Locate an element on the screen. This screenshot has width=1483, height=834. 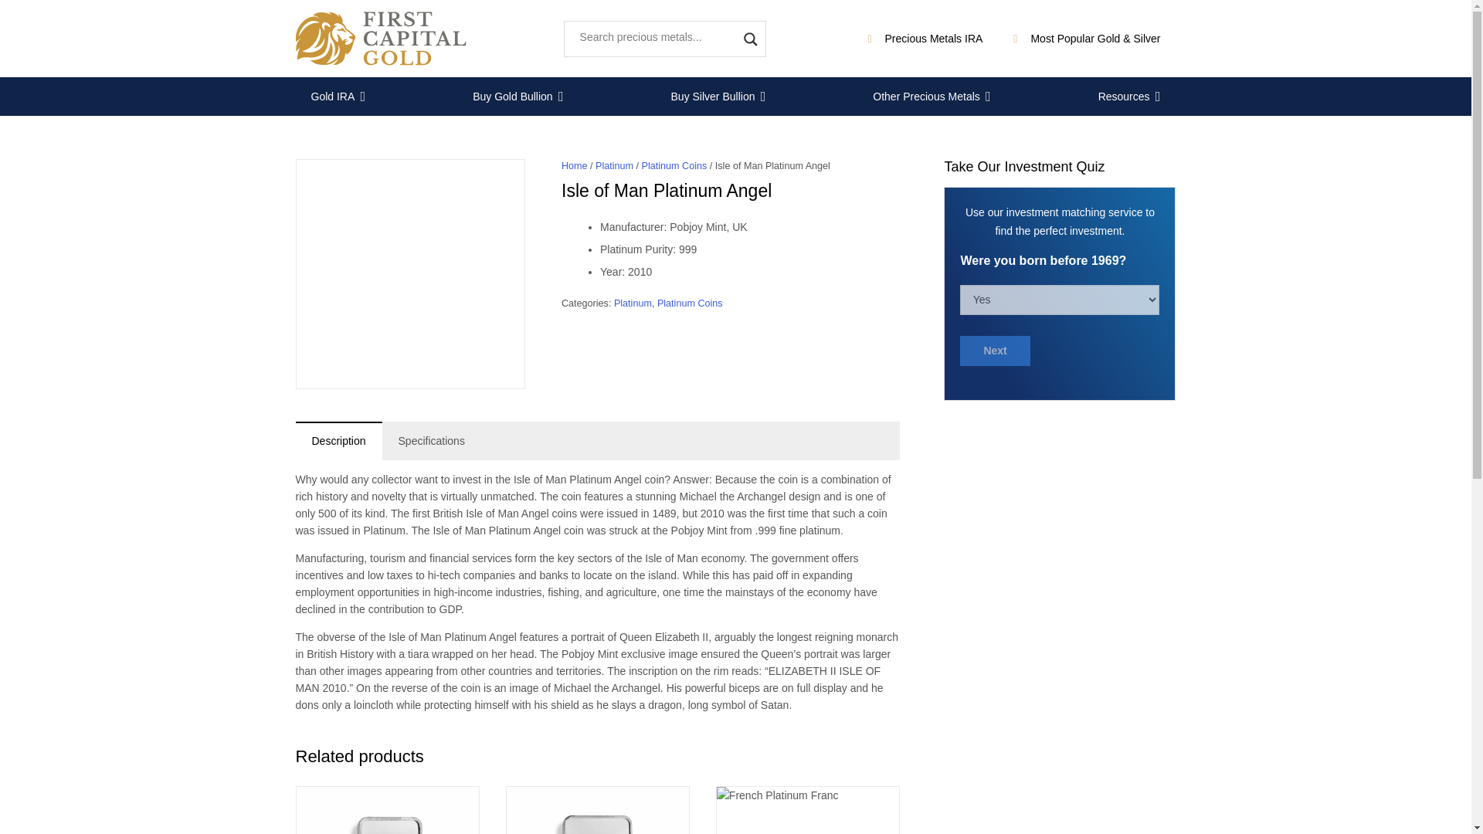
Next is located at coordinates (994, 351).